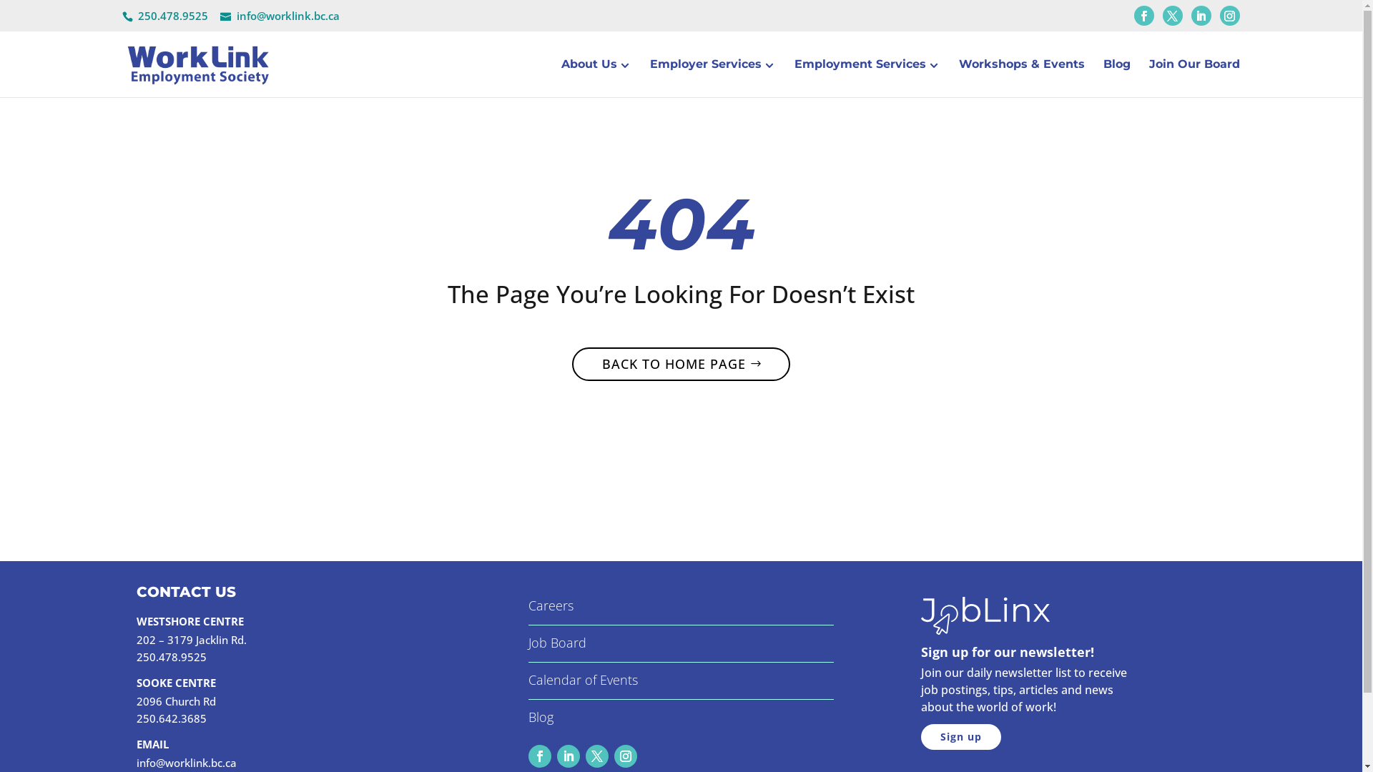  Describe the element at coordinates (173, 16) in the screenshot. I see `250.478.9525` at that location.